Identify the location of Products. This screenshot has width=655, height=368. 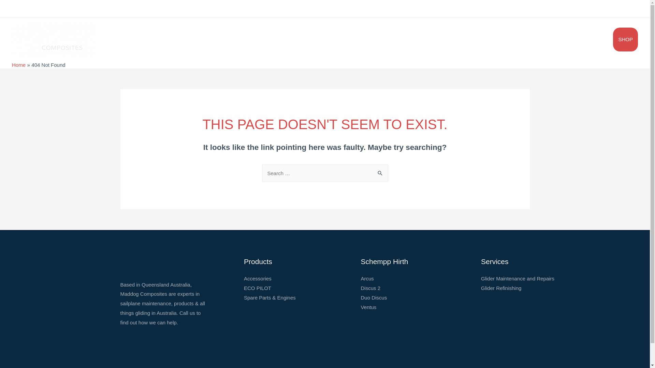
(496, 39).